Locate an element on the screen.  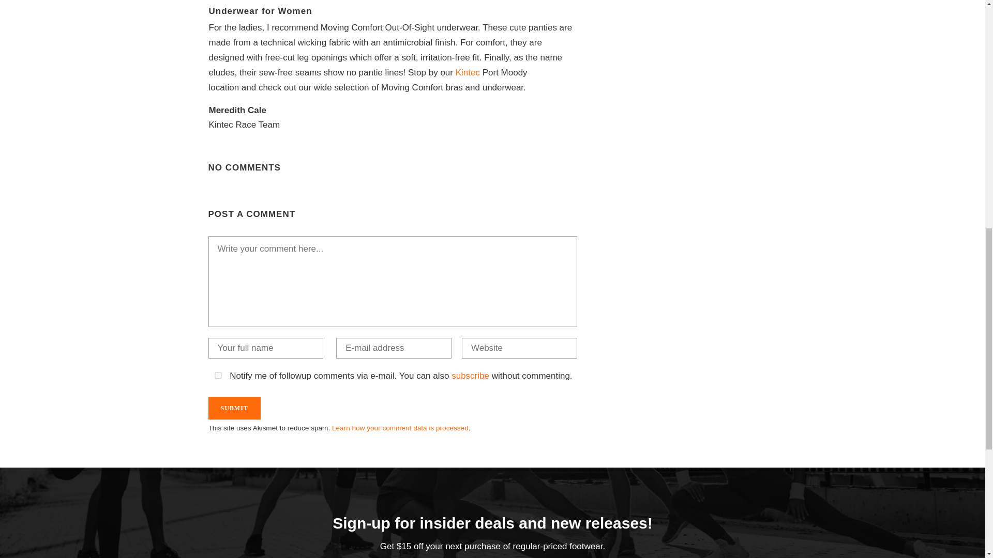
subscribe is located at coordinates (471, 376).